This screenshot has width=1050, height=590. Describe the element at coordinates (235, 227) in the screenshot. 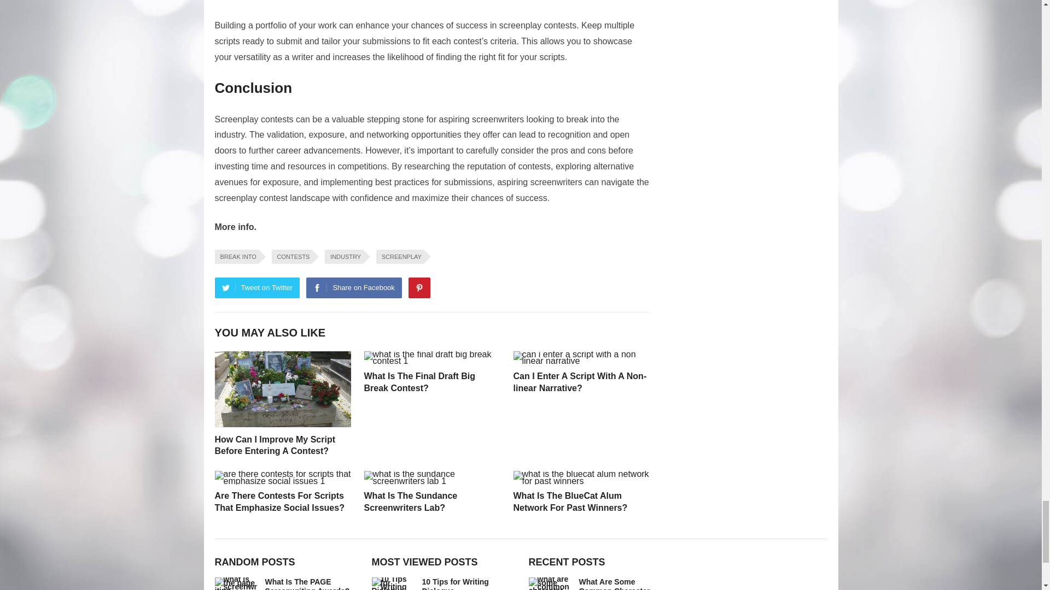

I see `More info.` at that location.